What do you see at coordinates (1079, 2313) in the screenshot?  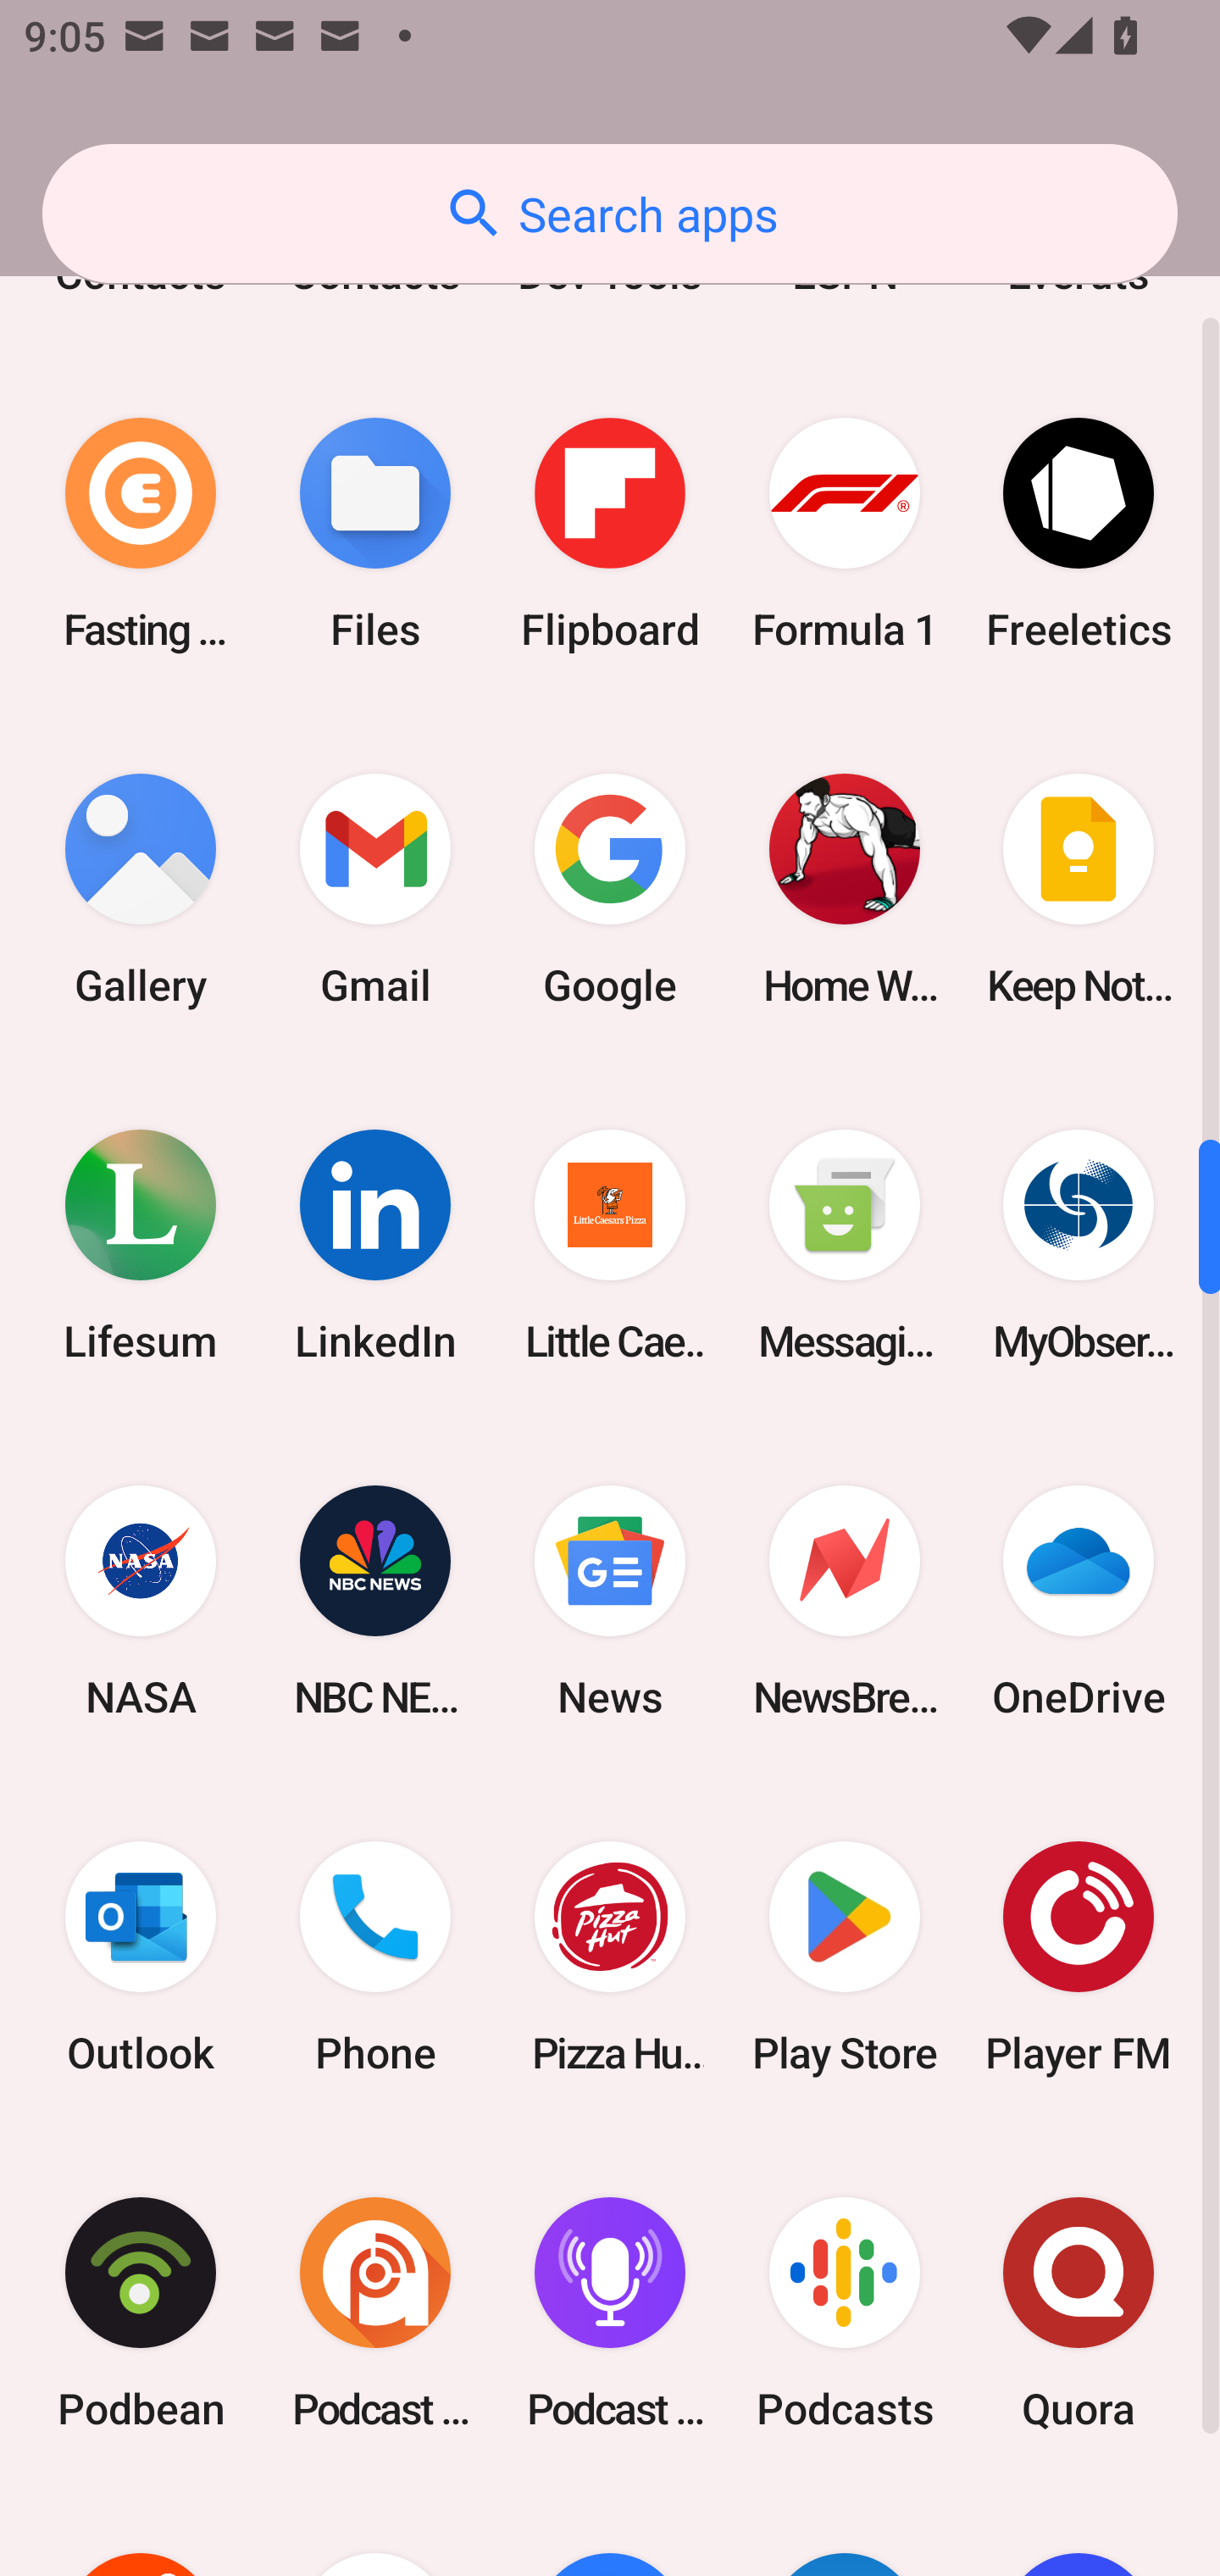 I see `Quora` at bounding box center [1079, 2313].